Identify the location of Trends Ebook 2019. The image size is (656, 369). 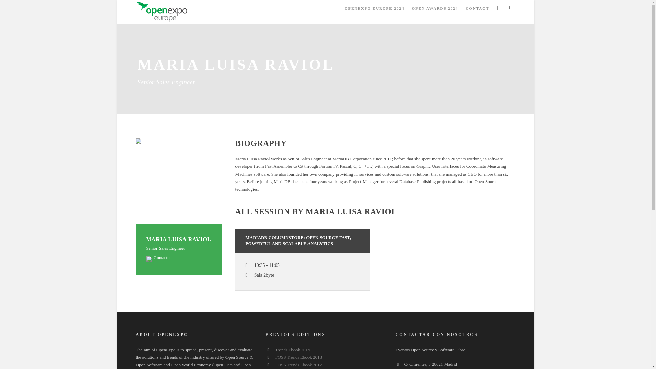
(293, 350).